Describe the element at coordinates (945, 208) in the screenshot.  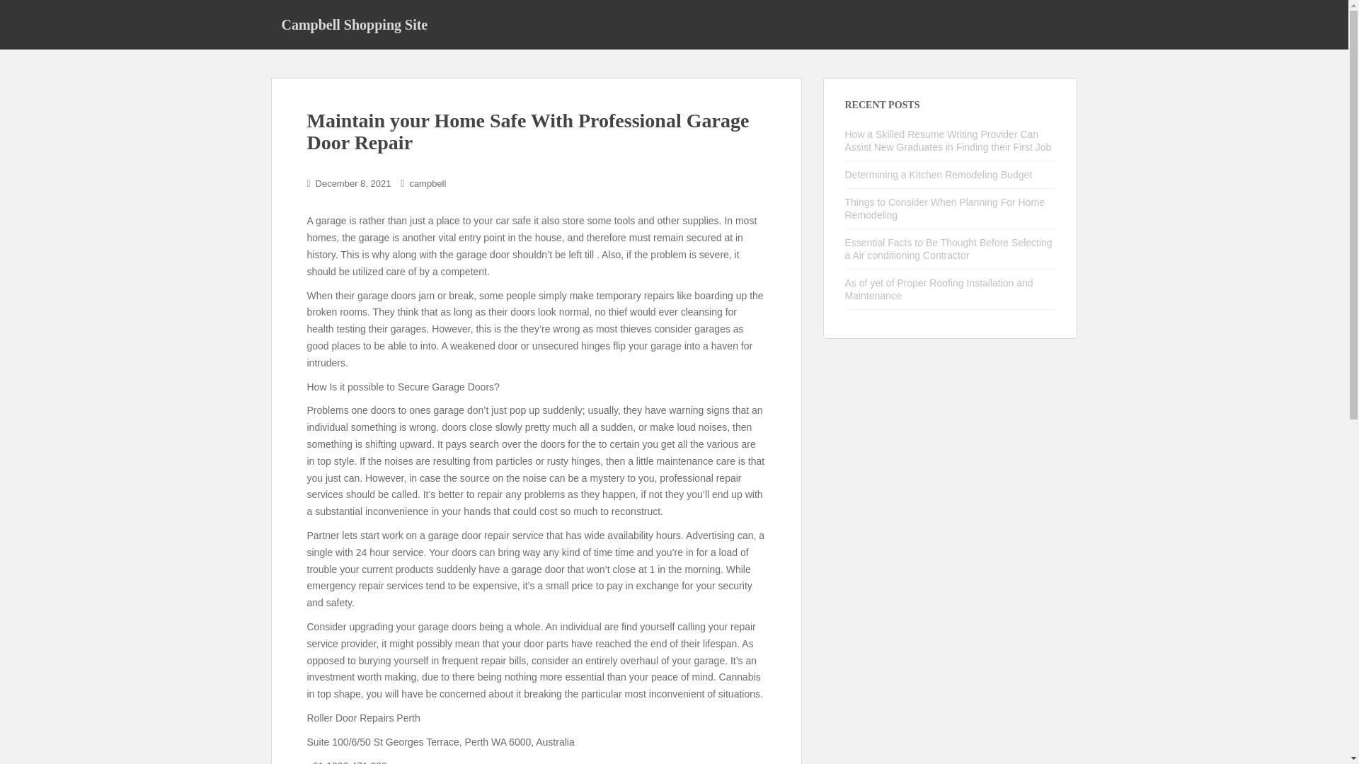
I see `Things to Consider When Planning For Home Remodeling` at that location.